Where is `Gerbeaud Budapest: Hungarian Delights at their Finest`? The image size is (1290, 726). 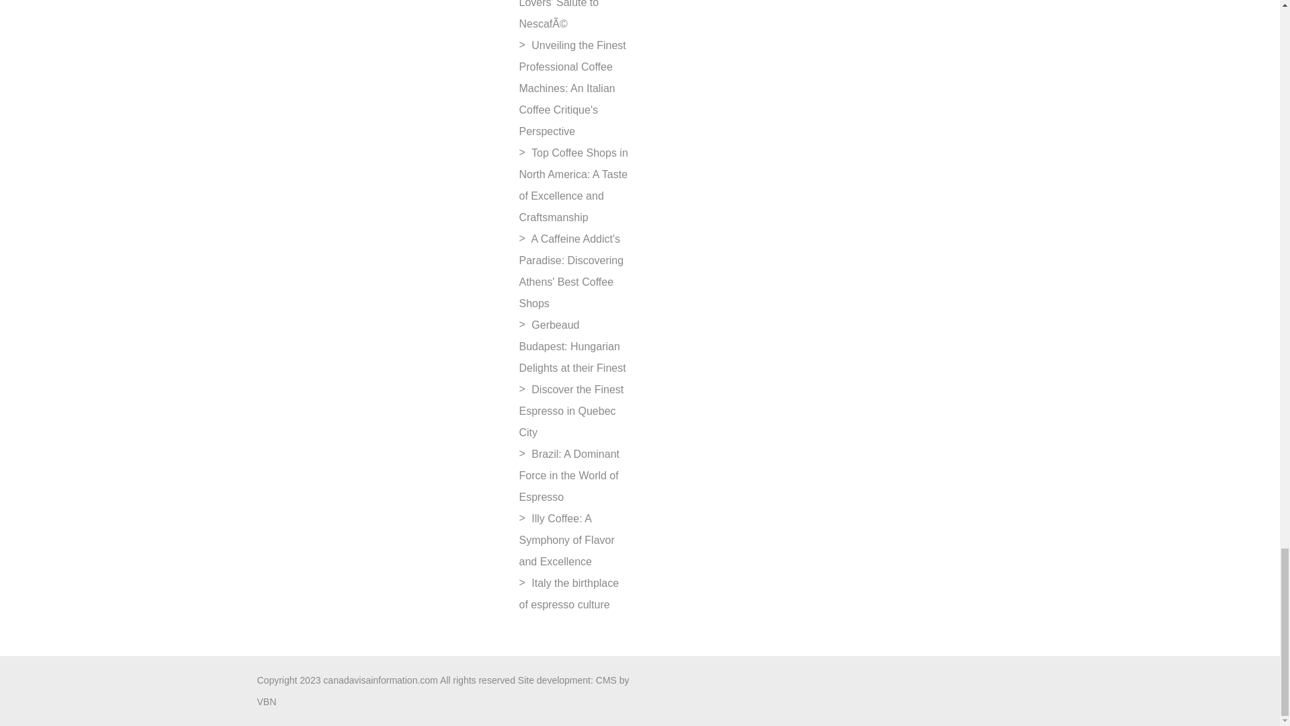 Gerbeaud Budapest: Hungarian Delights at their Finest is located at coordinates (572, 347).